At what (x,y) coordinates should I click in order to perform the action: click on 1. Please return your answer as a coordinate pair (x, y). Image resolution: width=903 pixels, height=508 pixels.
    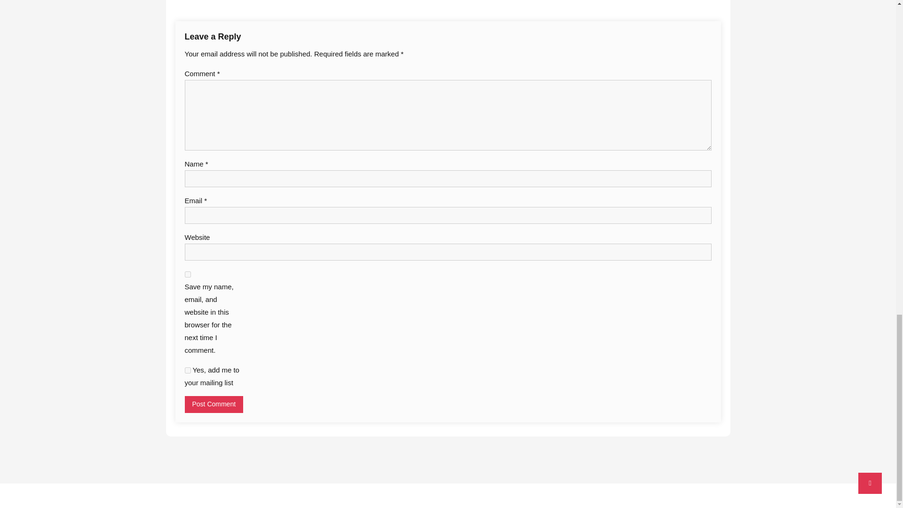
    Looking at the image, I should click on (187, 370).